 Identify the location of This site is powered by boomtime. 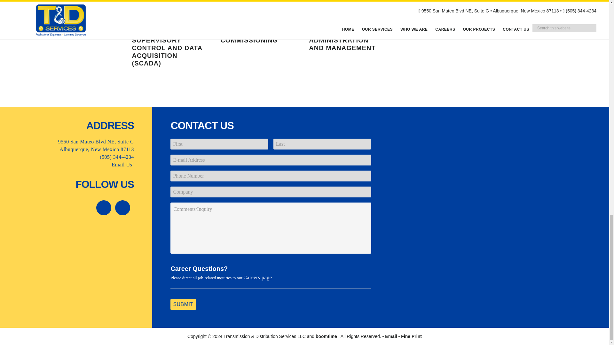
(326, 336).